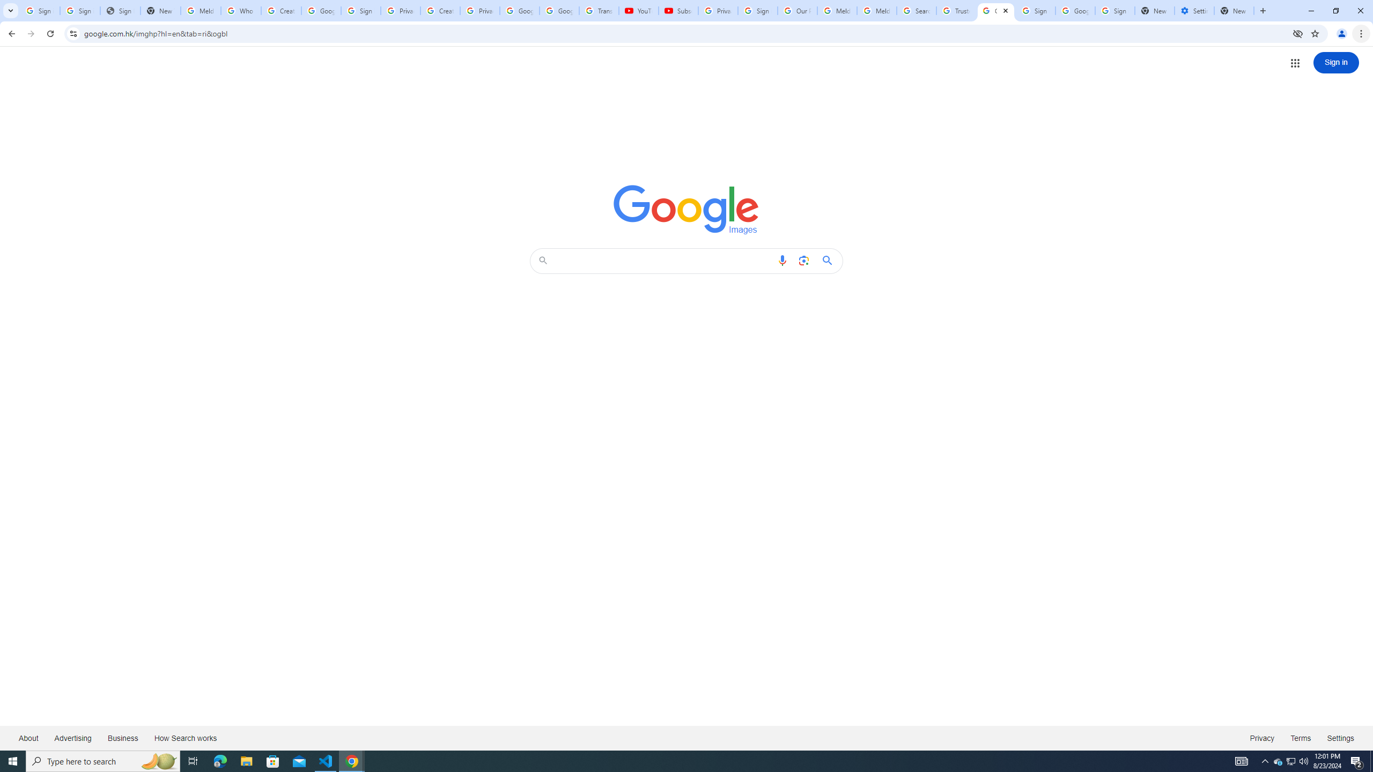 The image size is (1373, 772). Describe the element at coordinates (1298, 33) in the screenshot. I see `Third-party cookies blocked` at that location.